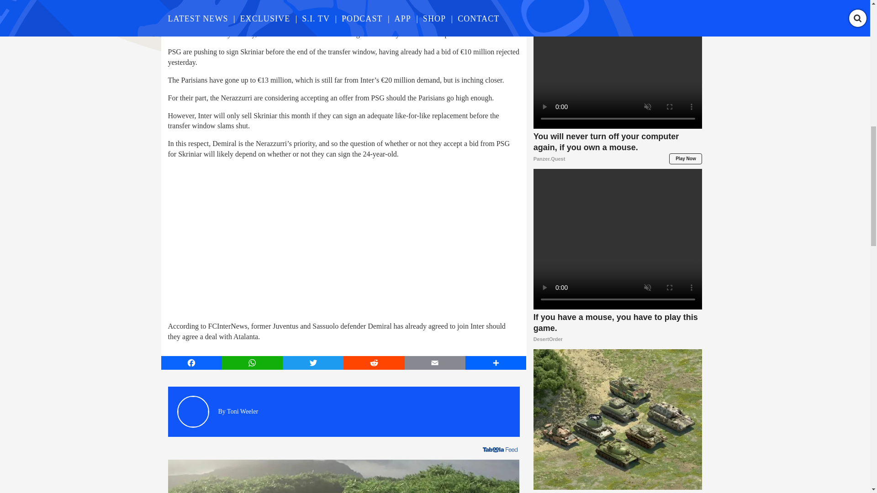 The image size is (877, 493). I want to click on Reddit, so click(374, 362).